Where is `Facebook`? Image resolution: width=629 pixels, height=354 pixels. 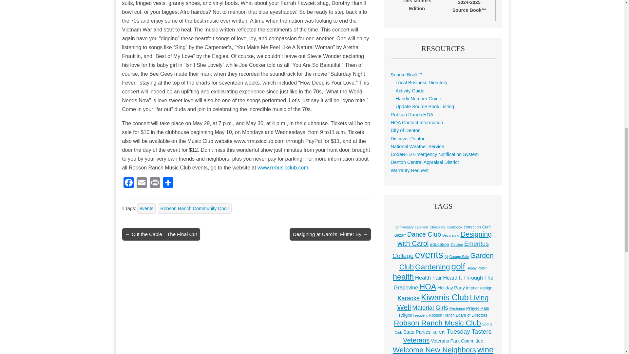 Facebook is located at coordinates (128, 183).